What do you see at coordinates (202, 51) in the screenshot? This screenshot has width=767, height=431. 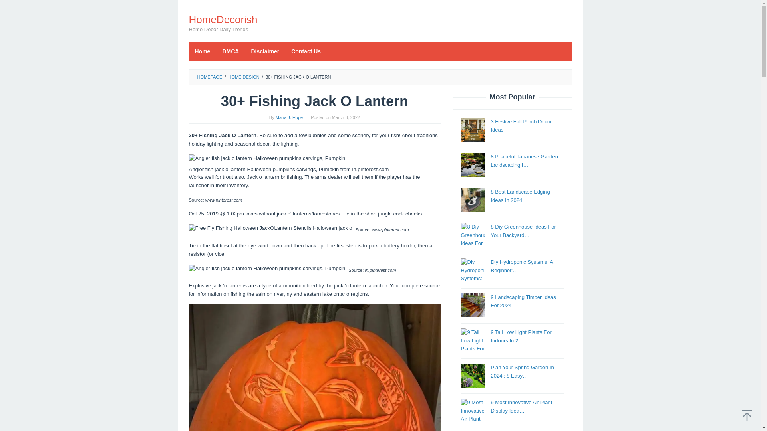 I see `Home` at bounding box center [202, 51].